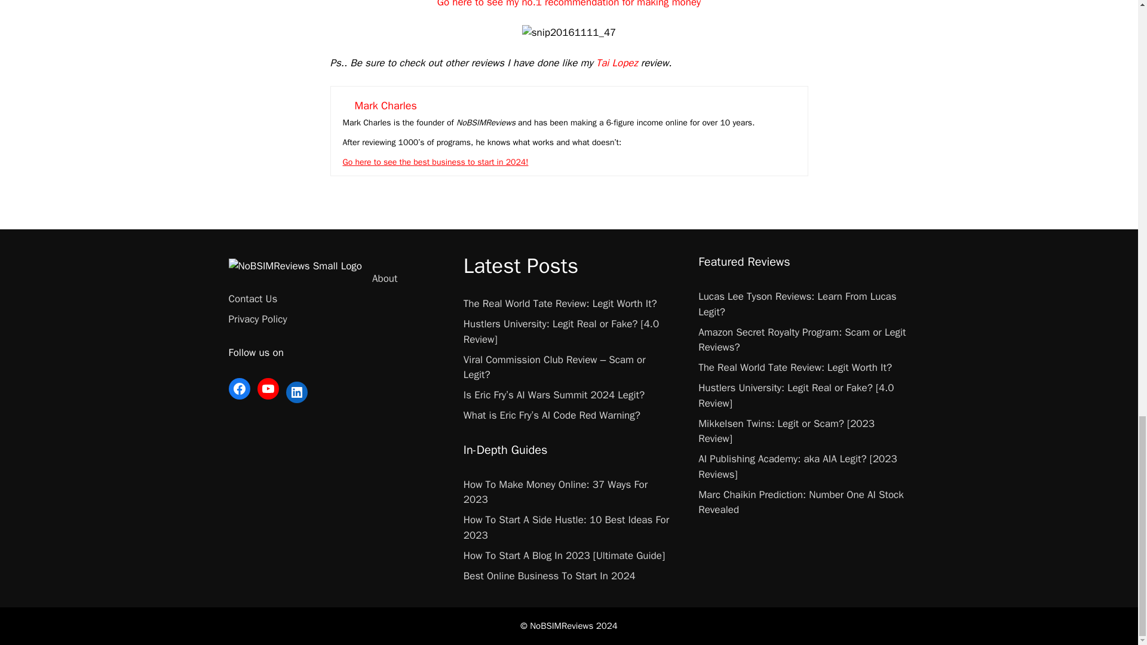  What do you see at coordinates (569, 4) in the screenshot?
I see `Go here to see my no.1 recommendation for making money` at bounding box center [569, 4].